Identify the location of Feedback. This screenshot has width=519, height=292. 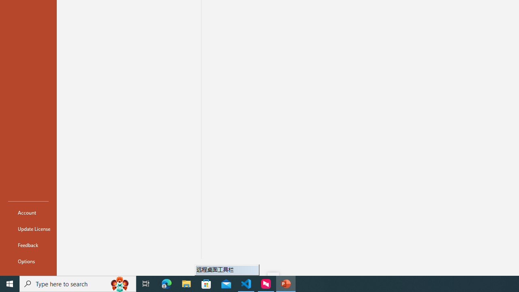
(28, 245).